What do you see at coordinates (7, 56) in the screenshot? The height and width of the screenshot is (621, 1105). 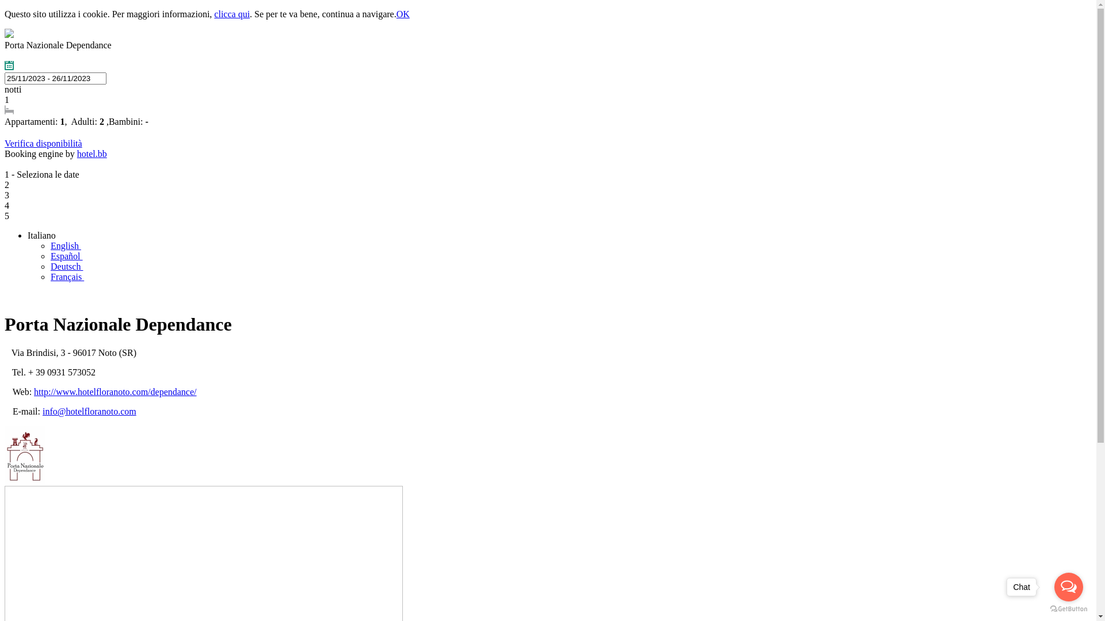 I see `Tel. + 39 0931 573052` at bounding box center [7, 56].